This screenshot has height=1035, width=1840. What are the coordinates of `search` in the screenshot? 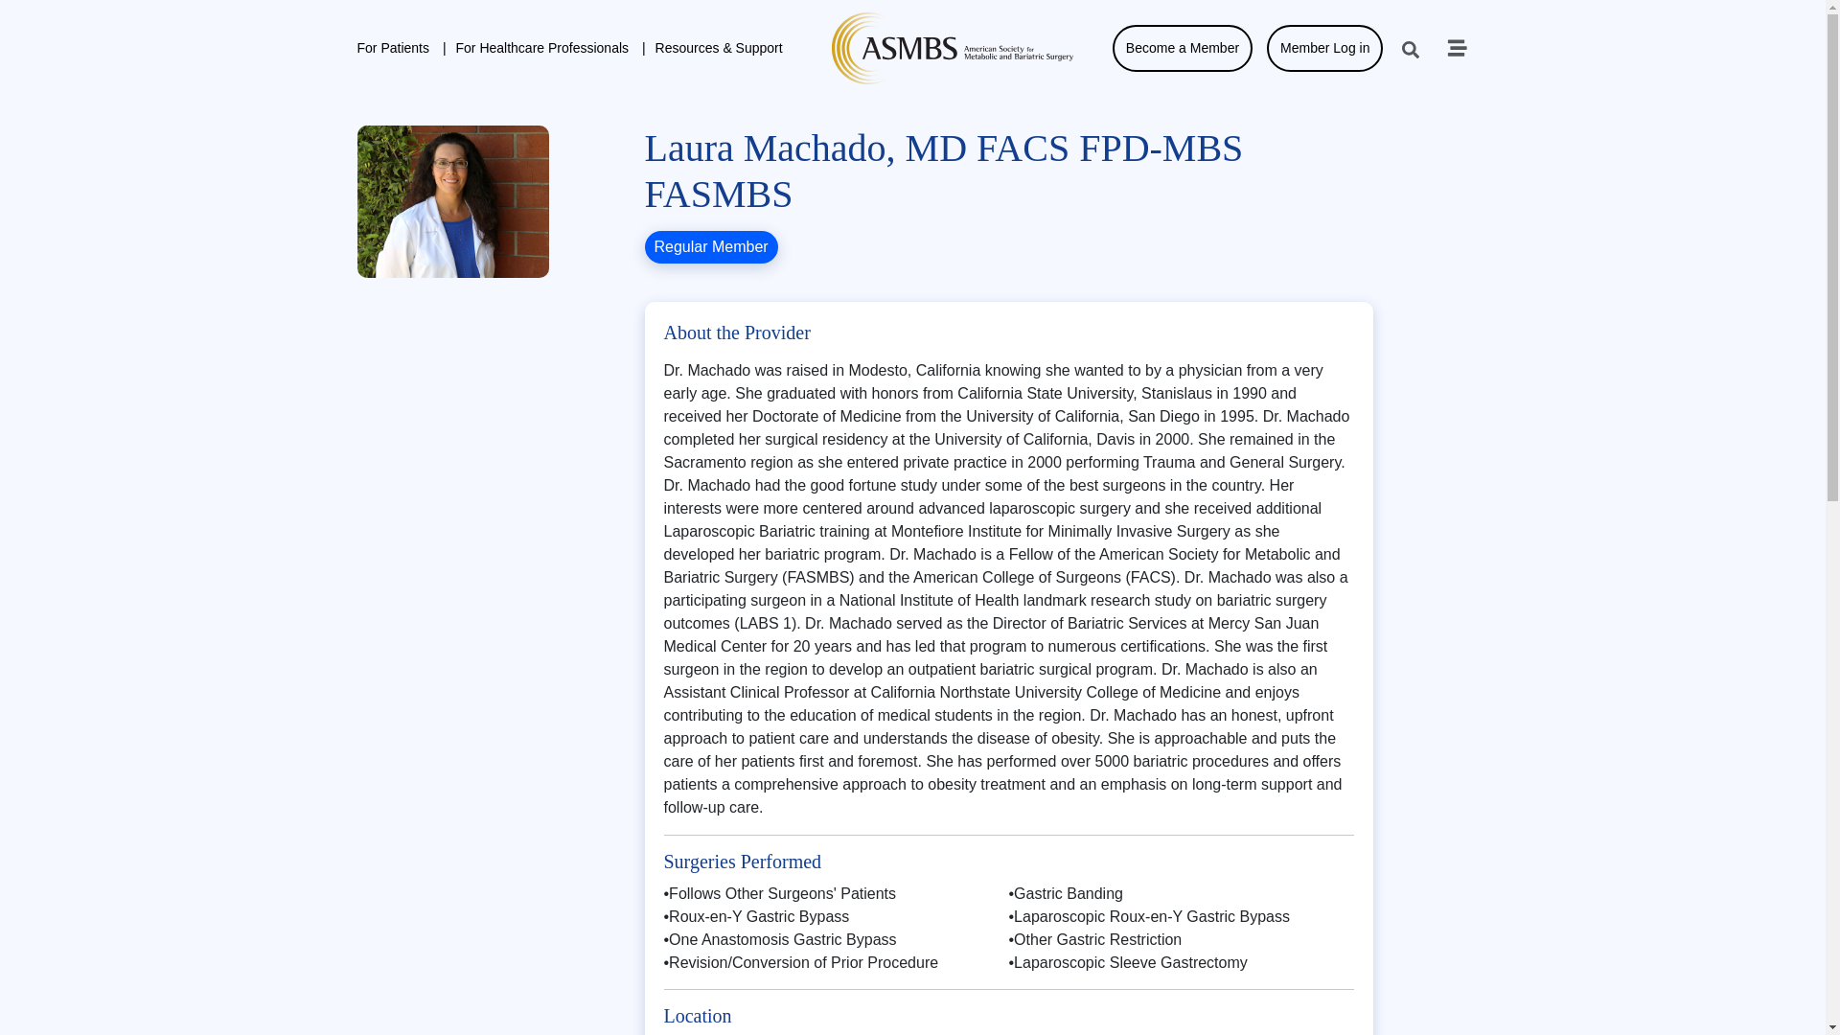 It's located at (1411, 50).